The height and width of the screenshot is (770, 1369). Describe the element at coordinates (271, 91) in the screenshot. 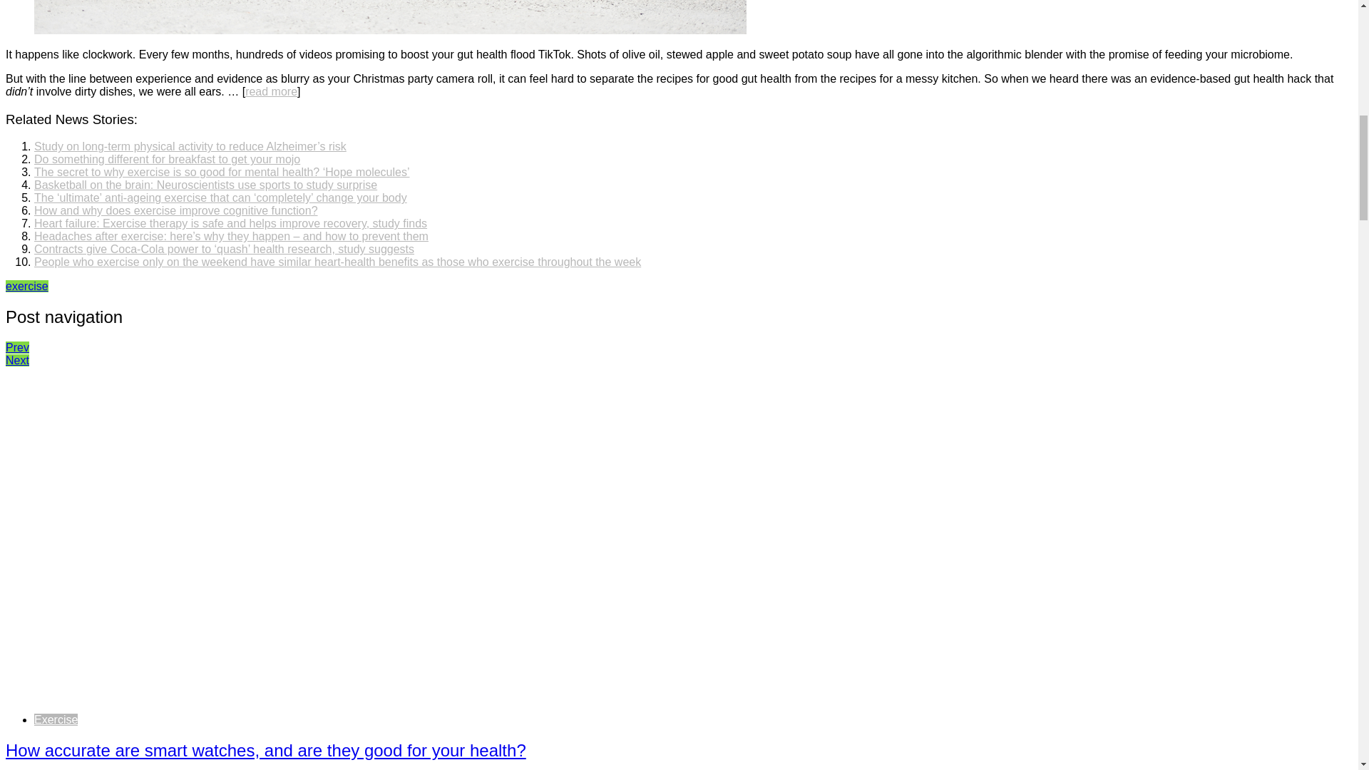

I see `read more` at that location.